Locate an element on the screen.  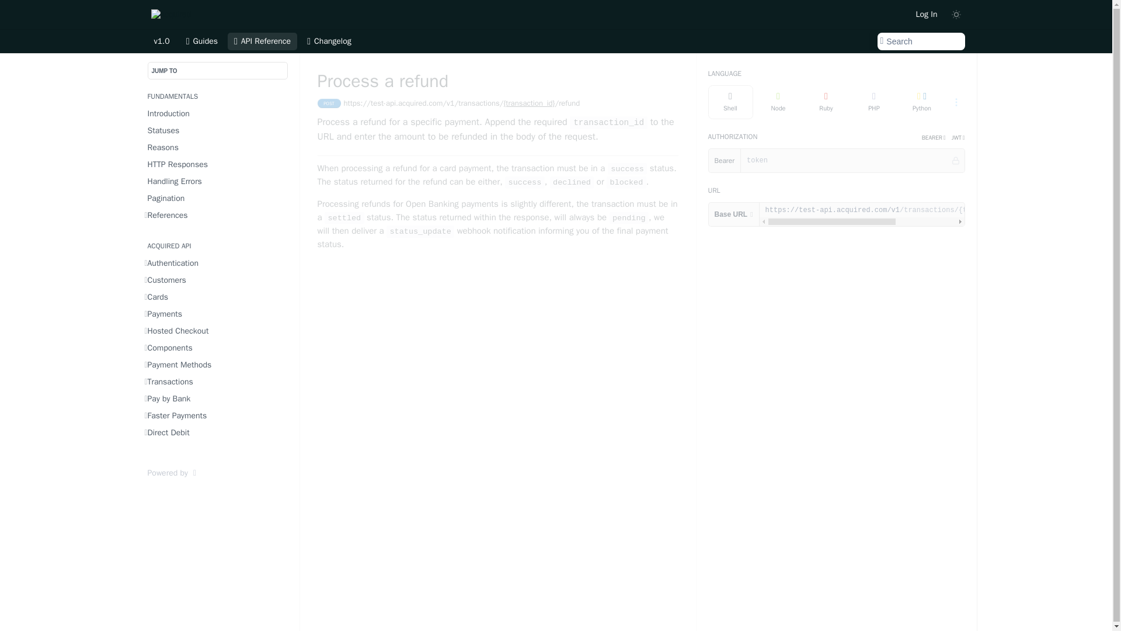
API Reference is located at coordinates (262, 41).